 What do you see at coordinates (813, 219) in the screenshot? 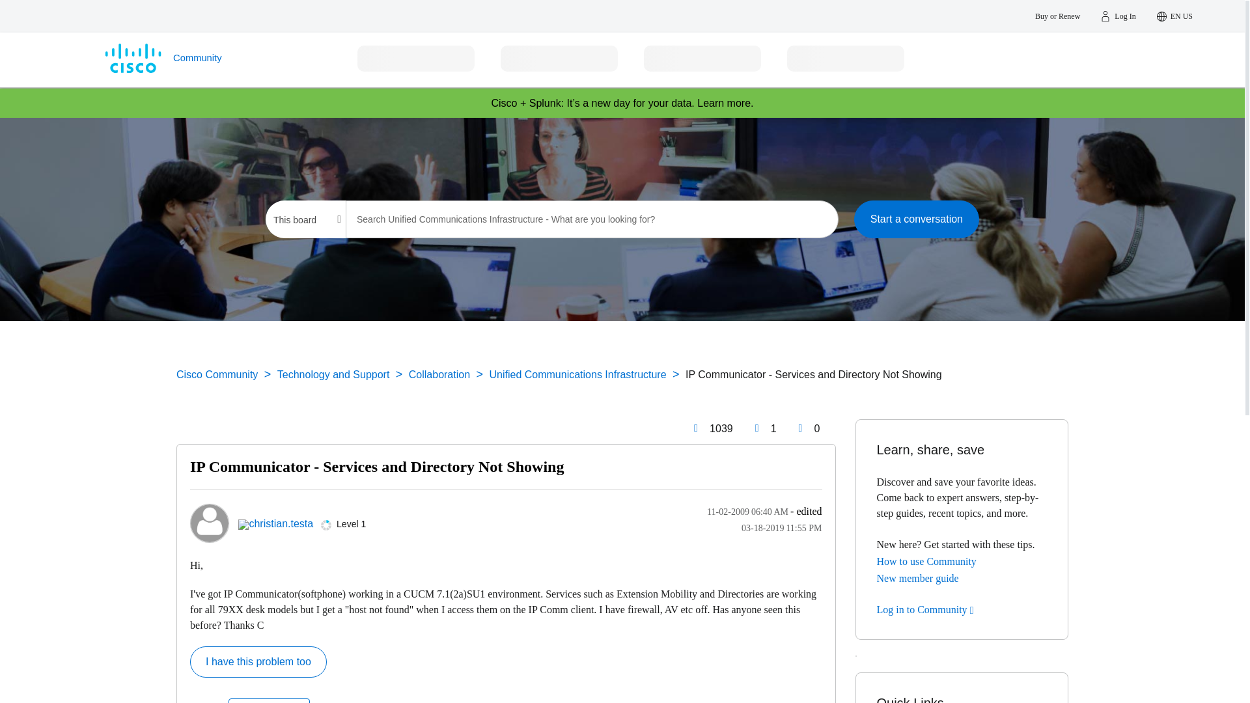
I see `Search` at bounding box center [813, 219].